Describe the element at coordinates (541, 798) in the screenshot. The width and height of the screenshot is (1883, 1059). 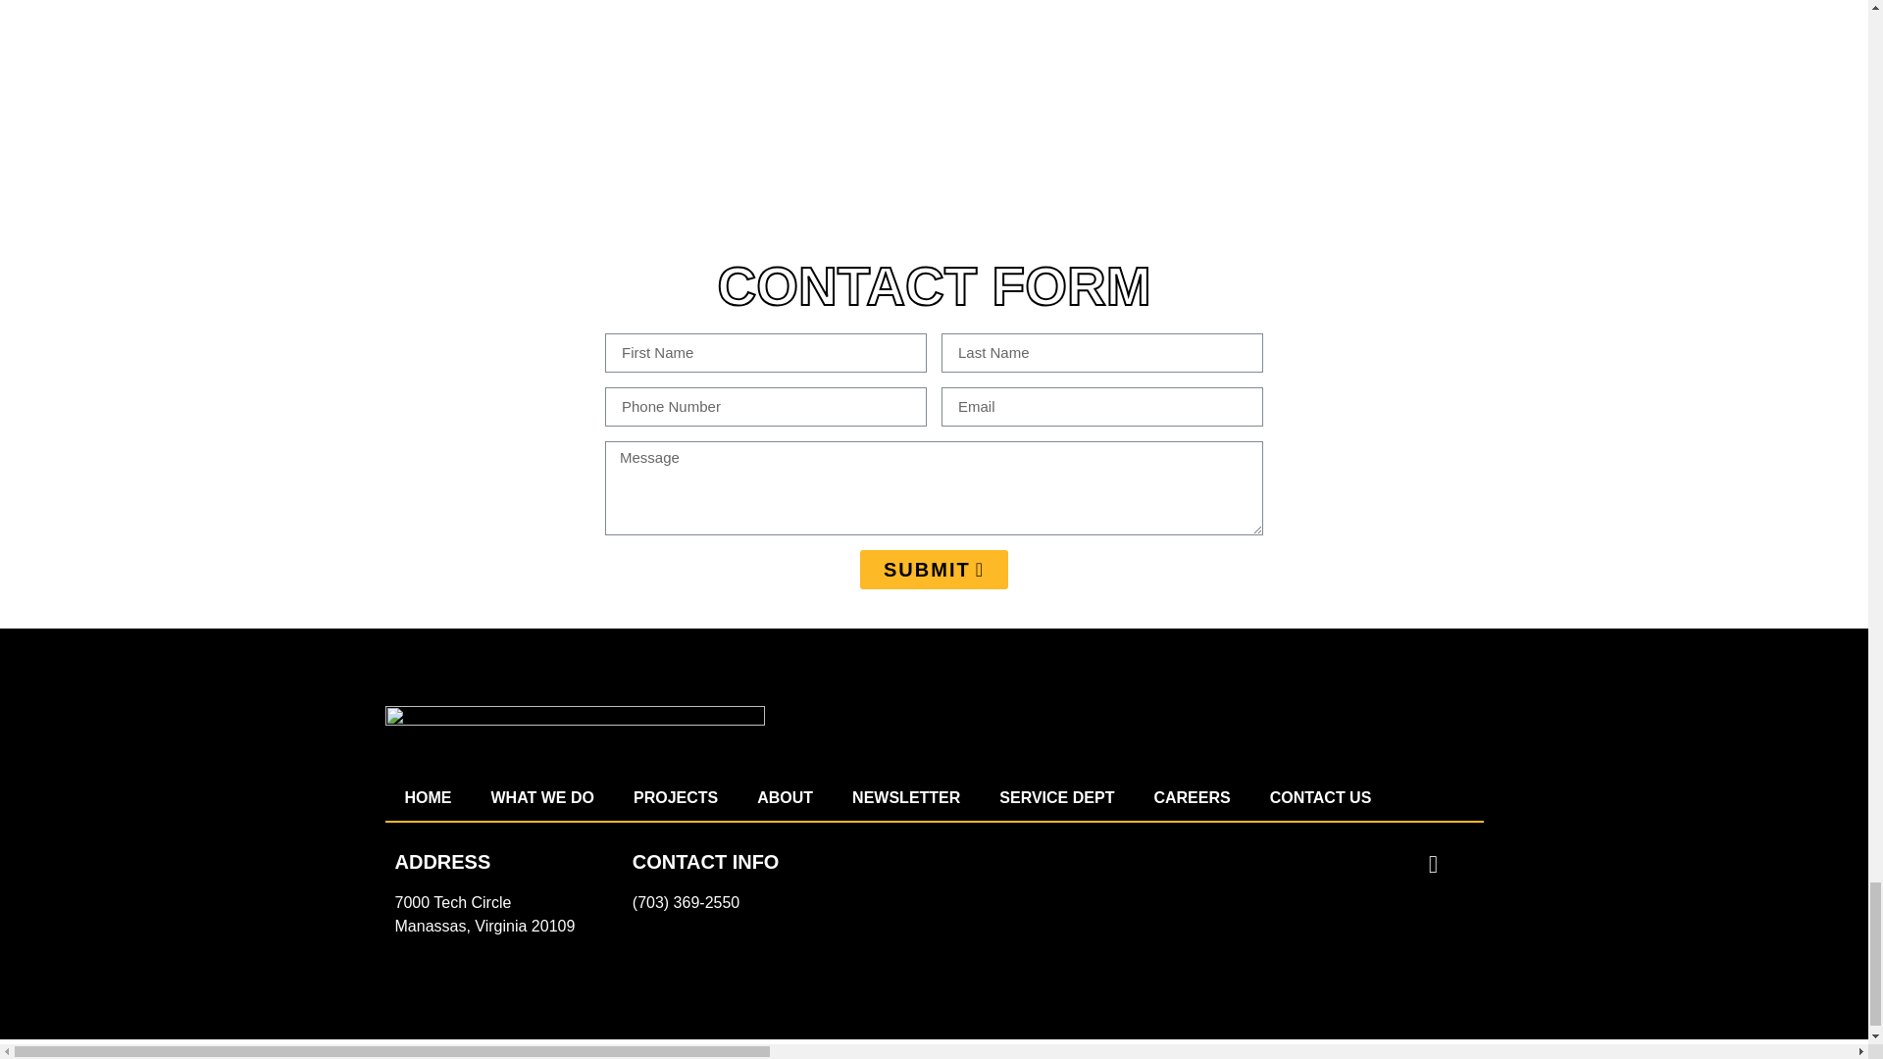
I see `WHAT WE DO` at that location.